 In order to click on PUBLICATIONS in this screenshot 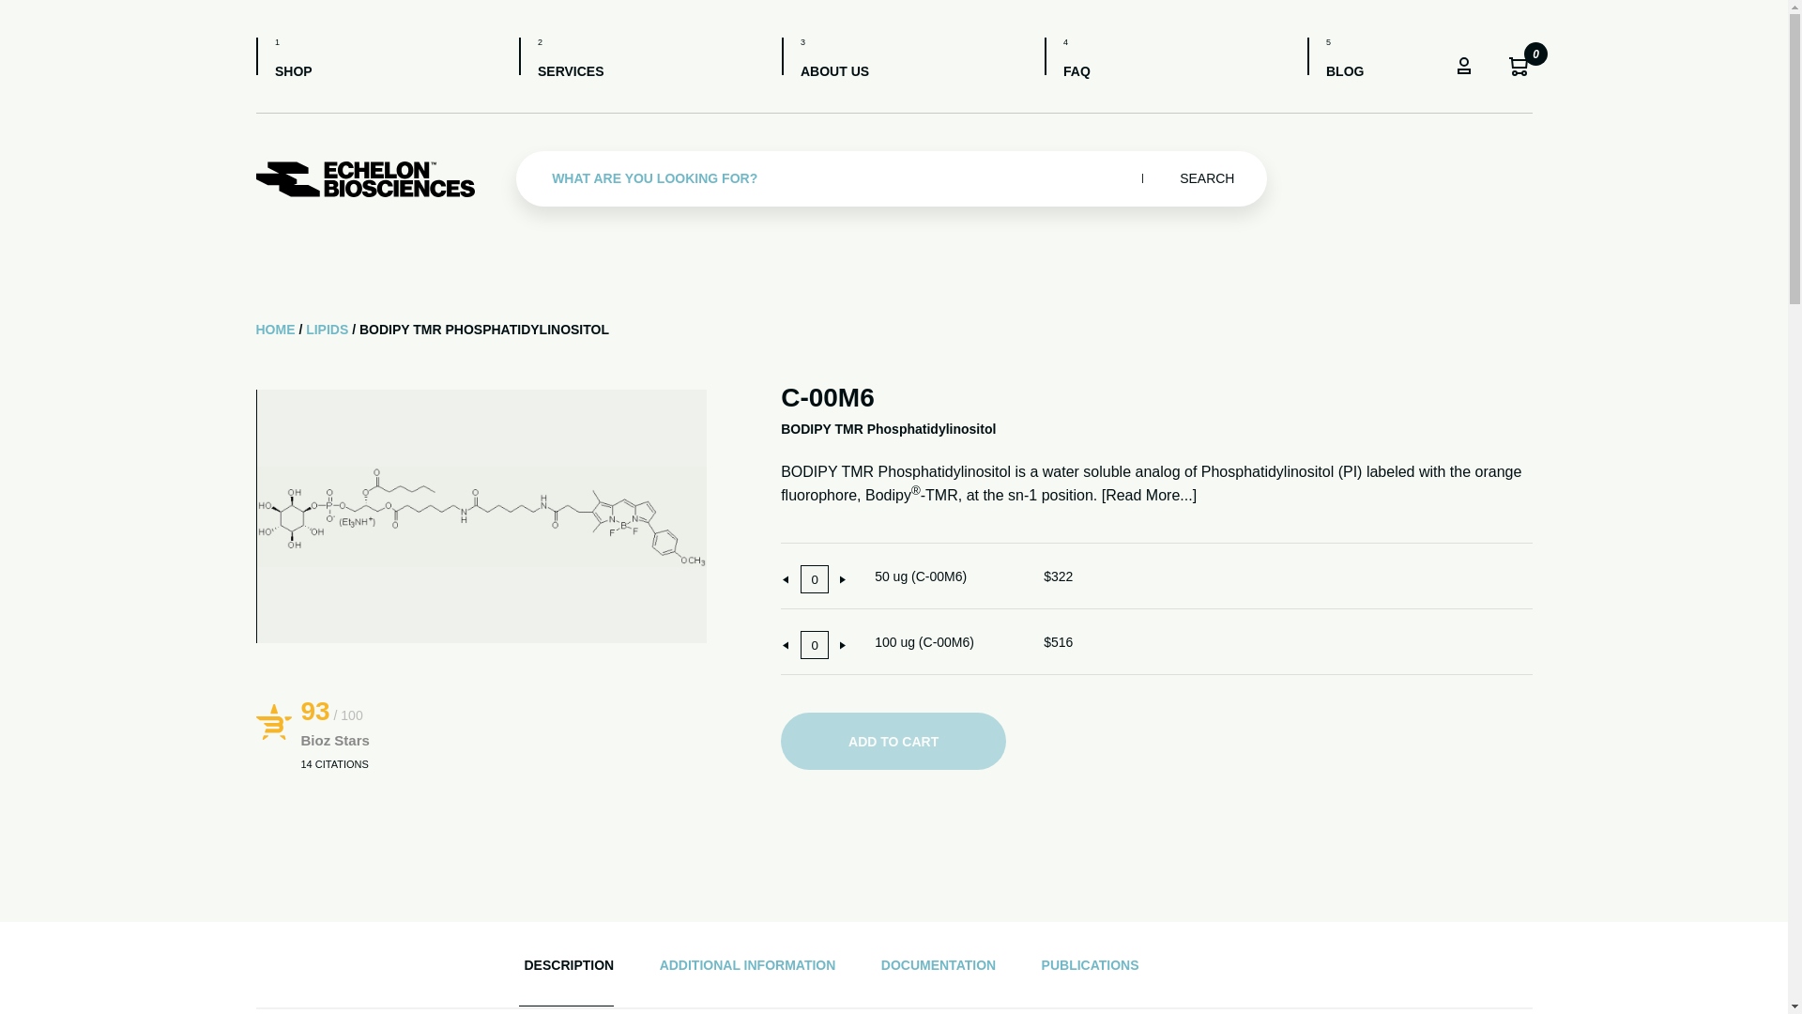, I will do `click(1090, 964)`.